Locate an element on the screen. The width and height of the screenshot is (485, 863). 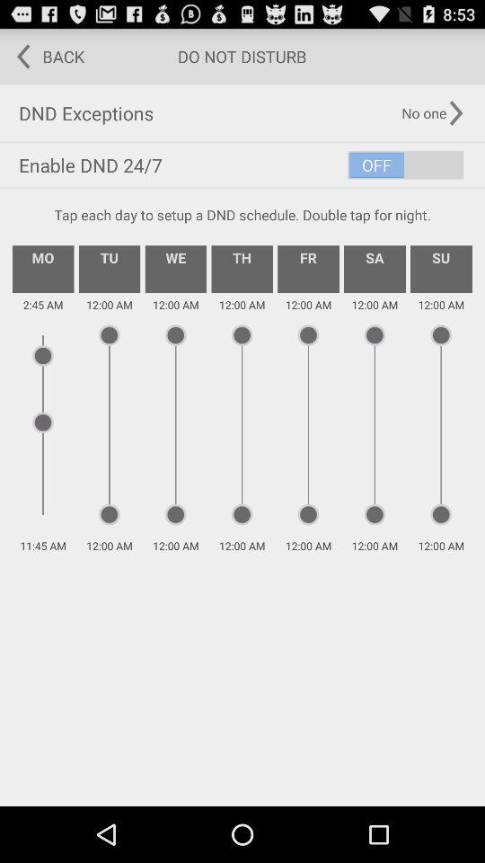
turn on the icon below tap each day app is located at coordinates (110, 269).